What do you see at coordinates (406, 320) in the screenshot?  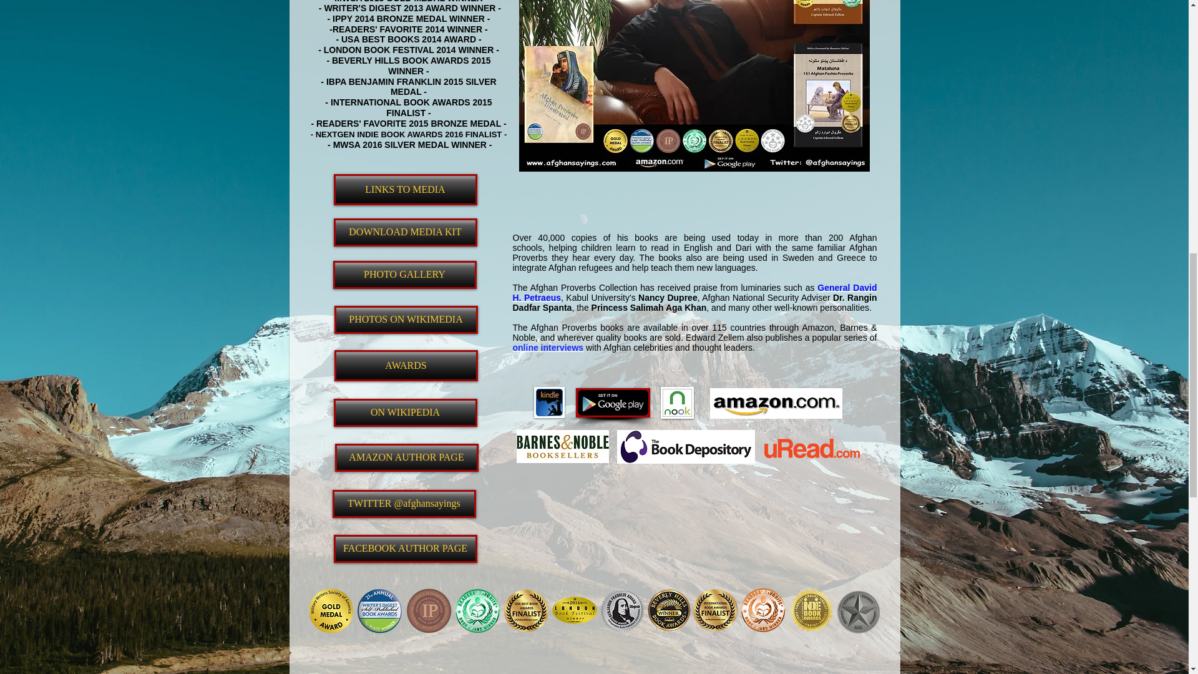 I see `PHOTOS ON WIKIMEDIA` at bounding box center [406, 320].